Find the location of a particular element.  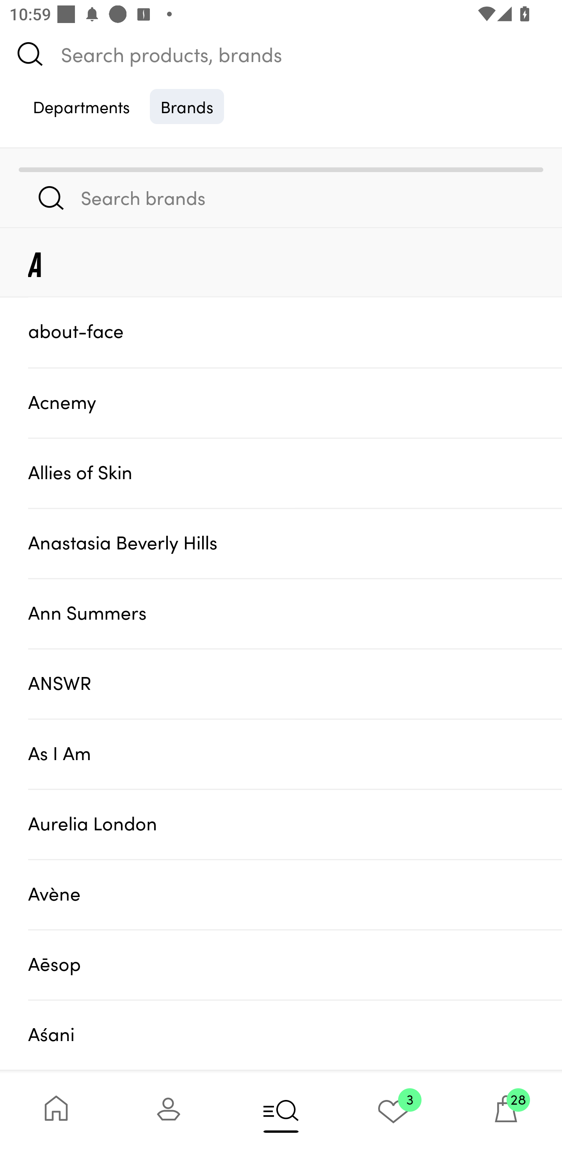

Avène is located at coordinates (295, 894).